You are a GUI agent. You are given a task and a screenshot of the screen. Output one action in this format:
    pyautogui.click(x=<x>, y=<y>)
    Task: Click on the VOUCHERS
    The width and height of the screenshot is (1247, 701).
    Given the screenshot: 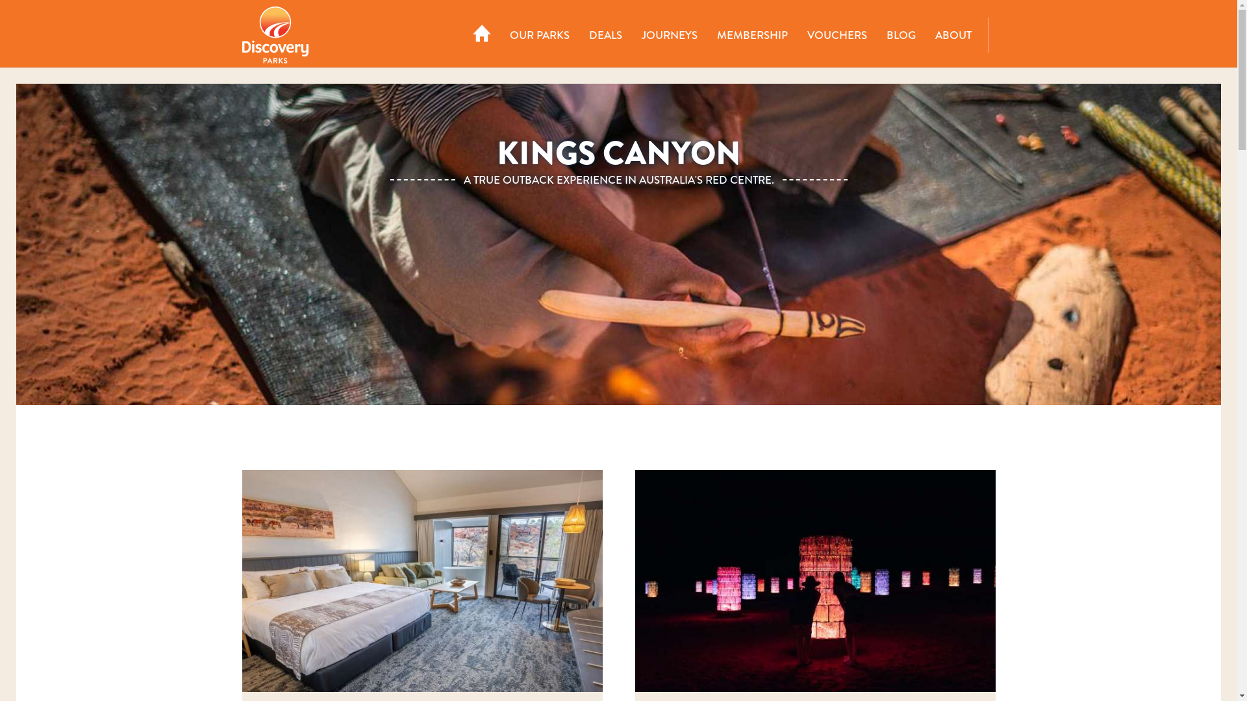 What is the action you would take?
    pyautogui.click(x=837, y=35)
    